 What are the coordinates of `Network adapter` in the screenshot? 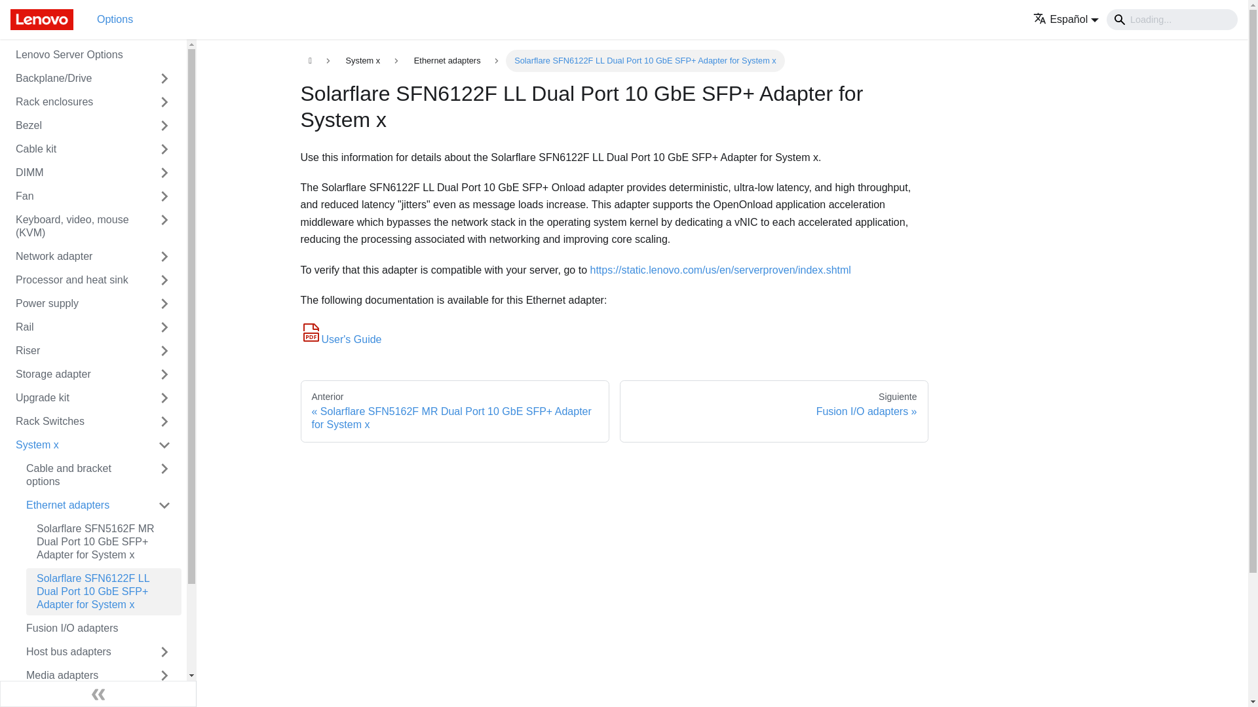 It's located at (75, 257).